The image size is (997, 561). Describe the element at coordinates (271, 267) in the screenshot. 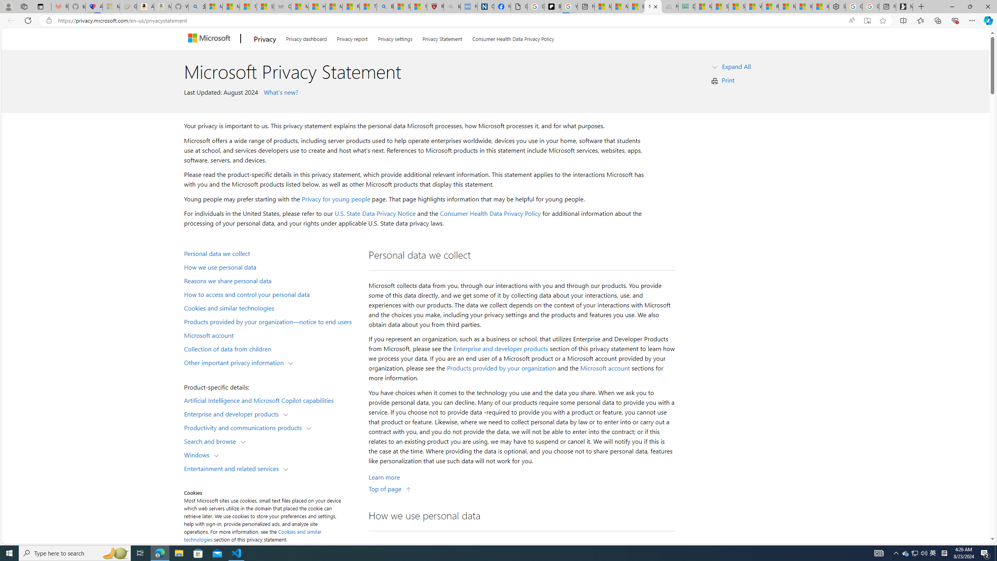

I see `How we use personal data` at that location.